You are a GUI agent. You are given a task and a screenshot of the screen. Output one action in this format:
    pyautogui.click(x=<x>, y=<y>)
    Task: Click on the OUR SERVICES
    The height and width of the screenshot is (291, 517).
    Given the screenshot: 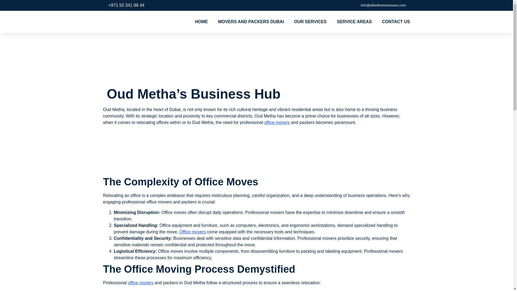 What is the action you would take?
    pyautogui.click(x=310, y=22)
    